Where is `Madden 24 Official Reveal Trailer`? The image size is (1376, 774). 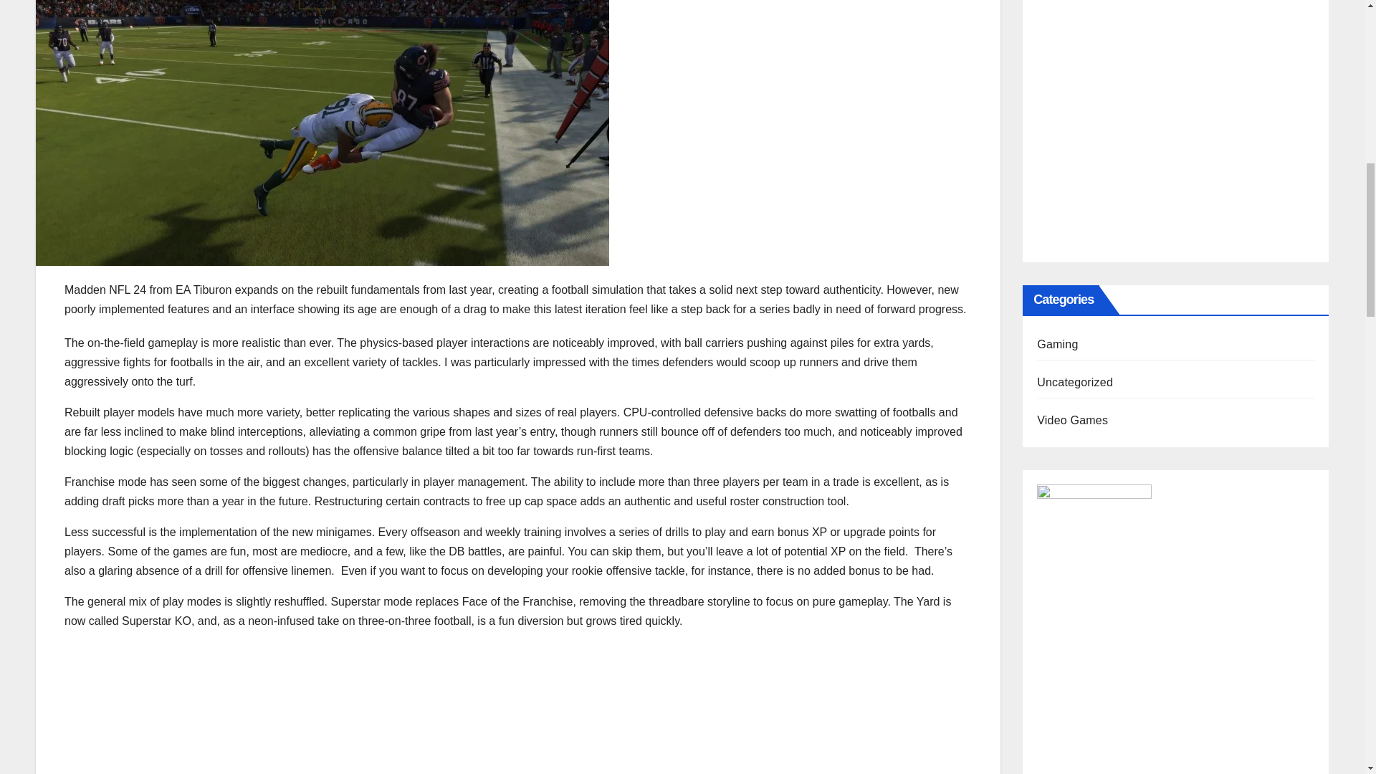
Madden 24 Official Reveal Trailer is located at coordinates (294, 708).